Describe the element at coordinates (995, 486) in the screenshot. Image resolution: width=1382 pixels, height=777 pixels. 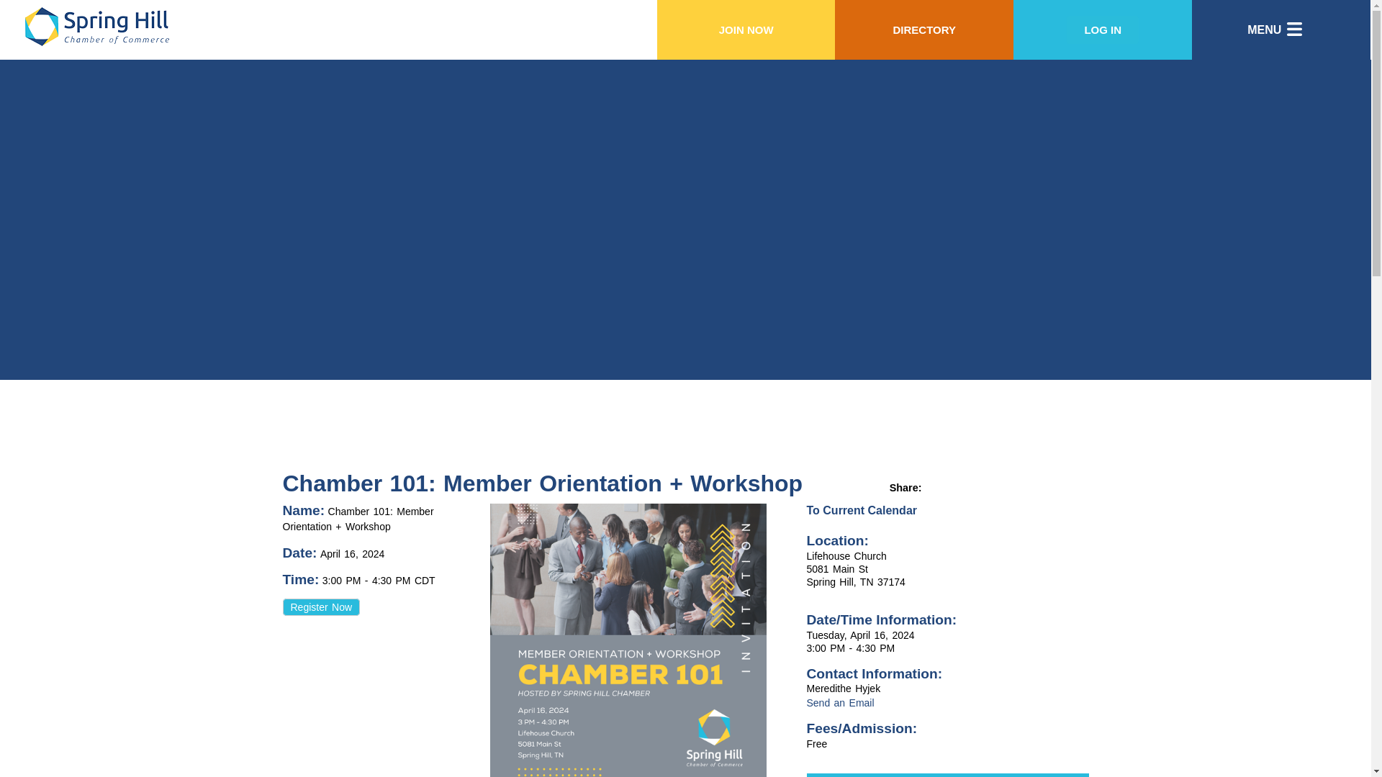
I see `View Current Weather` at that location.